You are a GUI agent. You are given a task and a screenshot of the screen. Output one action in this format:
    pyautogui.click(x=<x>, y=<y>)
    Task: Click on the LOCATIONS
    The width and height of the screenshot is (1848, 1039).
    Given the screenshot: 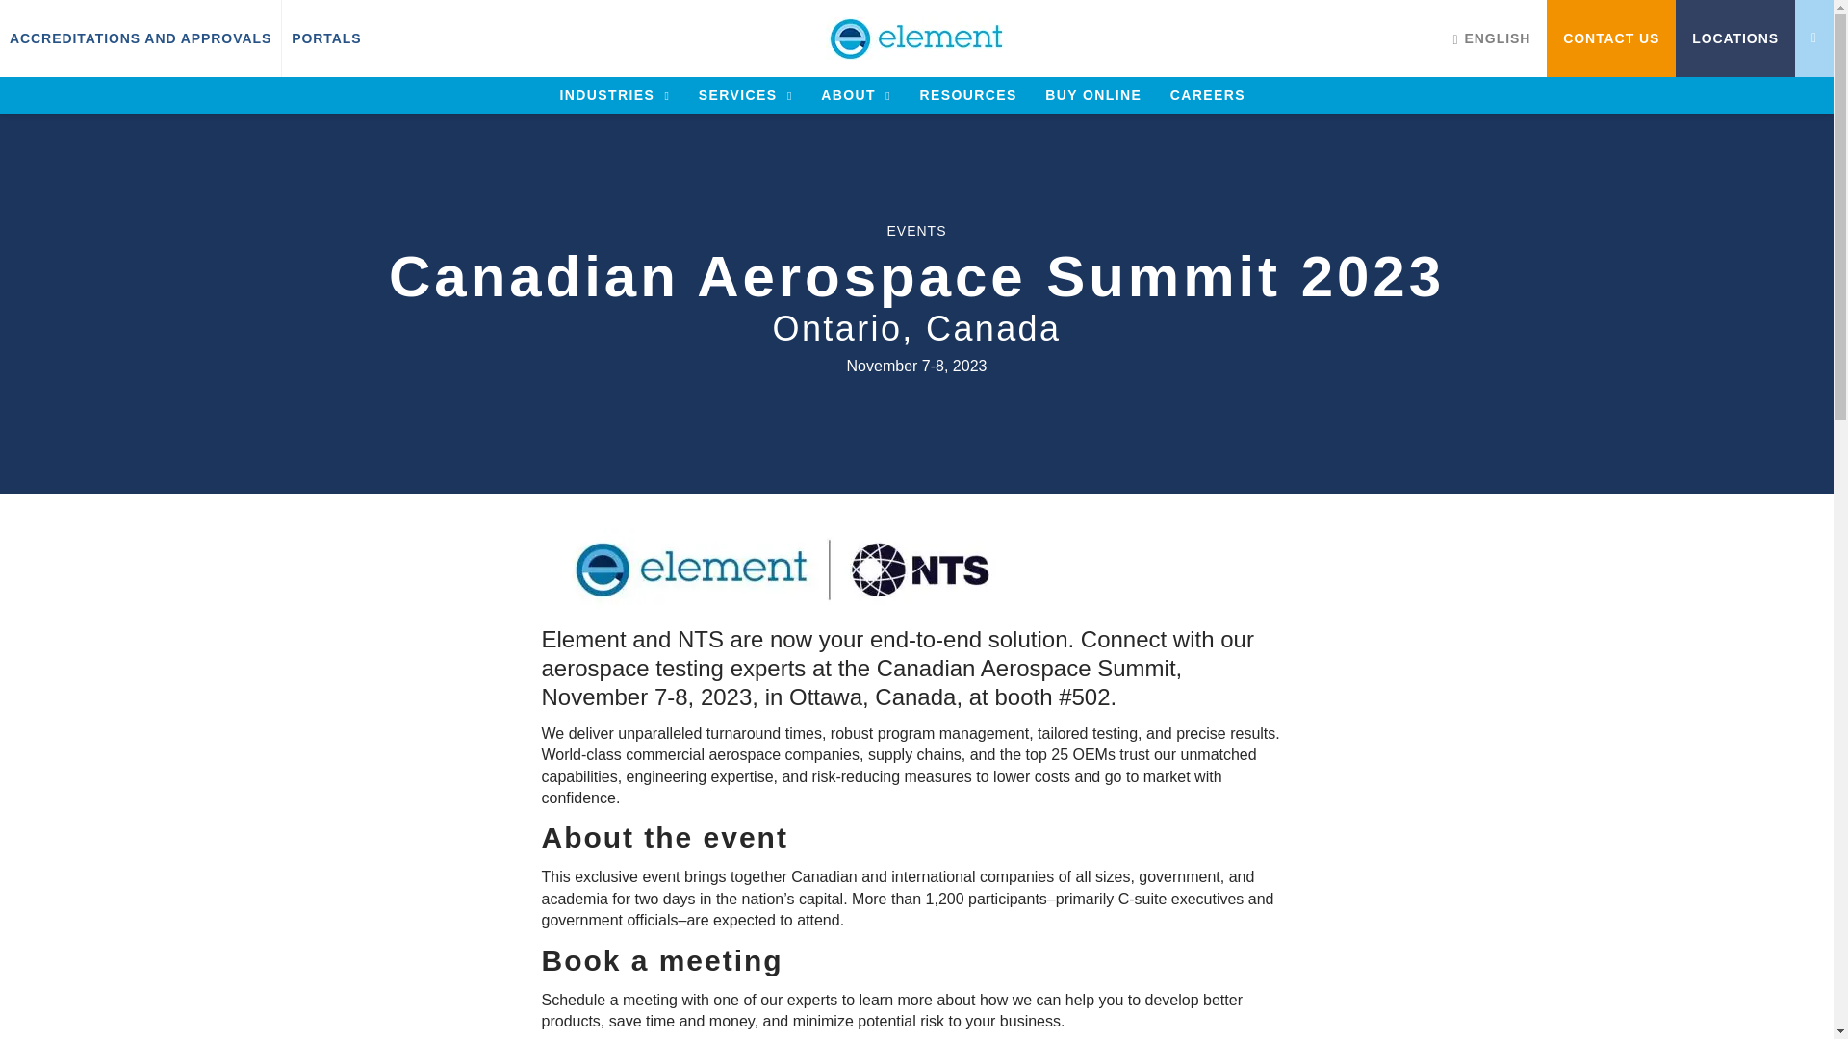 What is the action you would take?
    pyautogui.click(x=1734, y=38)
    